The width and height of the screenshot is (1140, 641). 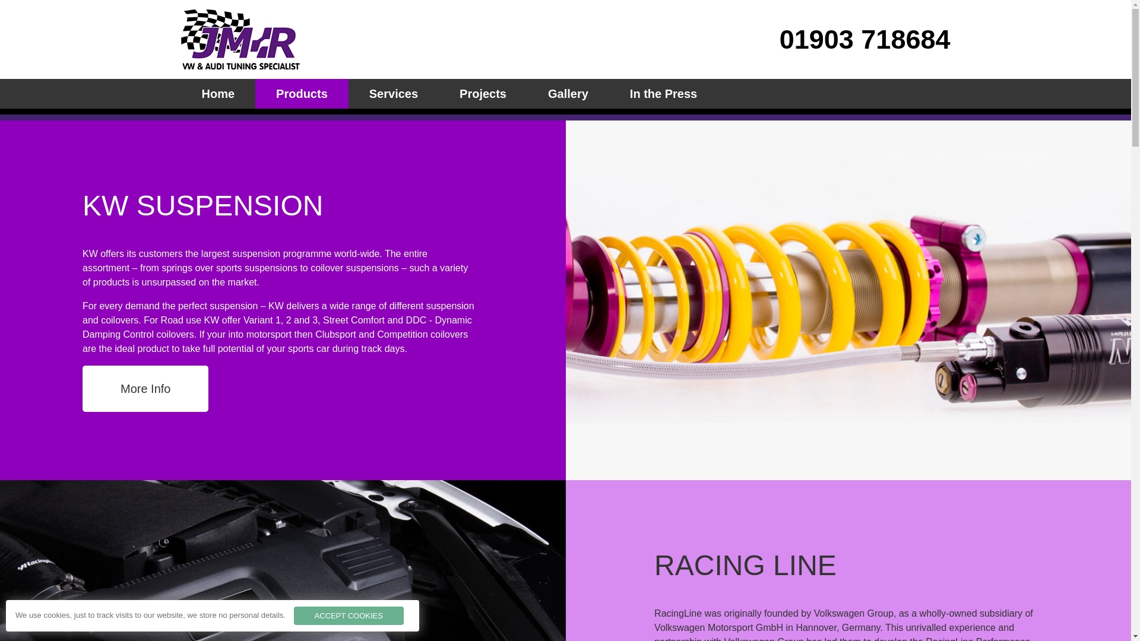 I want to click on Home, so click(x=217, y=93).